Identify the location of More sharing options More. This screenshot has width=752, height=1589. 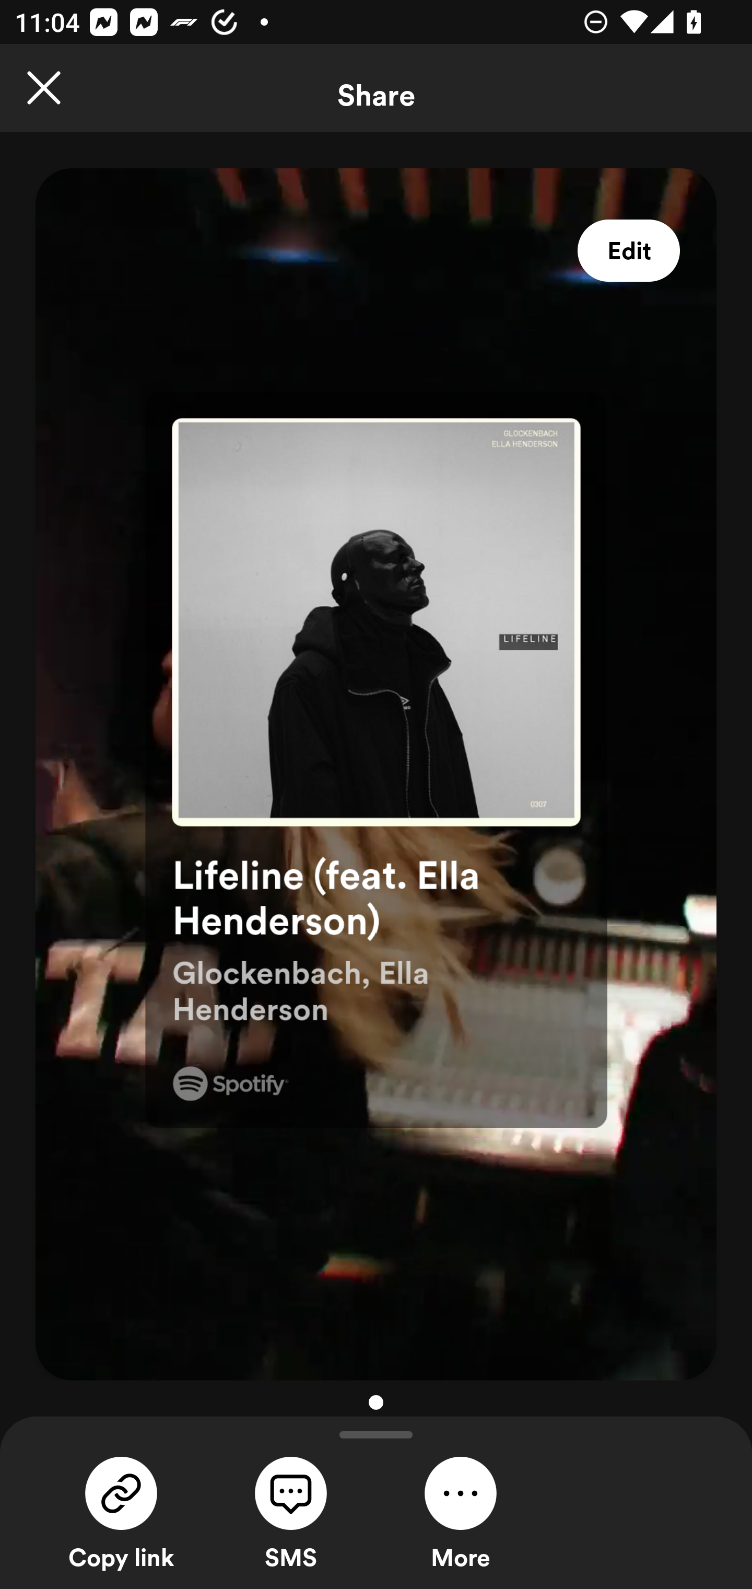
(461, 1511).